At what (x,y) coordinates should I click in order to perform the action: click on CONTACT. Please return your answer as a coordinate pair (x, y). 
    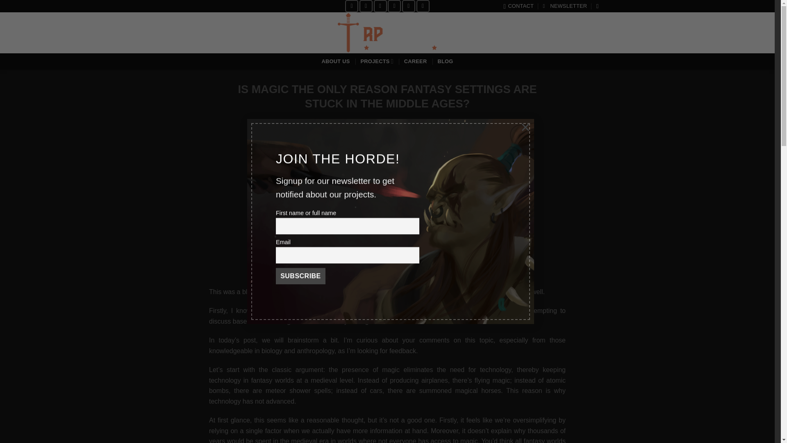
    Looking at the image, I should click on (518, 6).